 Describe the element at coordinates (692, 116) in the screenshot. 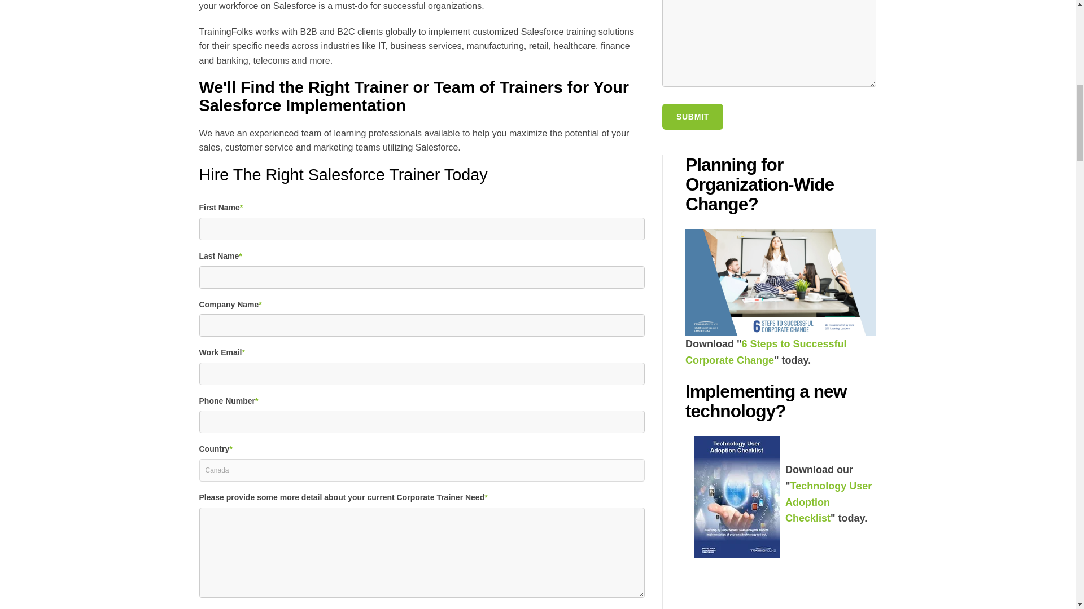

I see `SUBMIT` at that location.